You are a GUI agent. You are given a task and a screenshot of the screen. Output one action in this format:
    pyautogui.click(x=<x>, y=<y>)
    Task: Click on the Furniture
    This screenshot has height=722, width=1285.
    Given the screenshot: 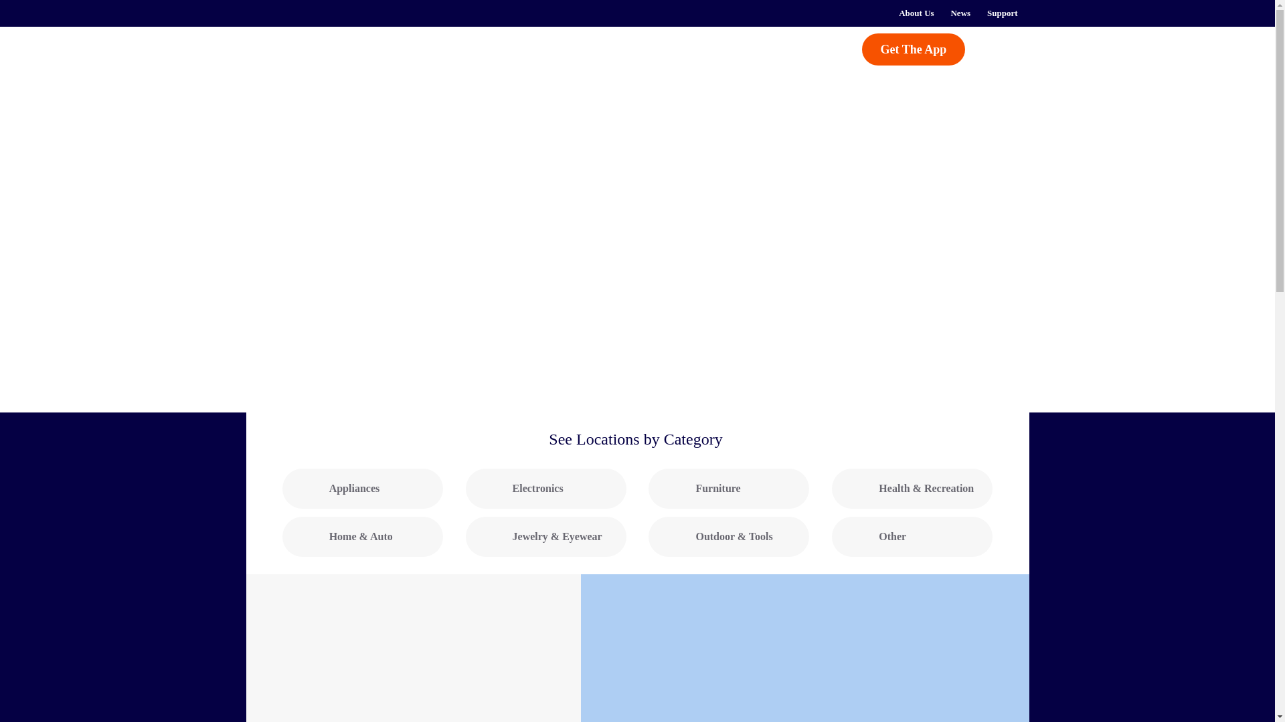 What is the action you would take?
    pyautogui.click(x=729, y=488)
    